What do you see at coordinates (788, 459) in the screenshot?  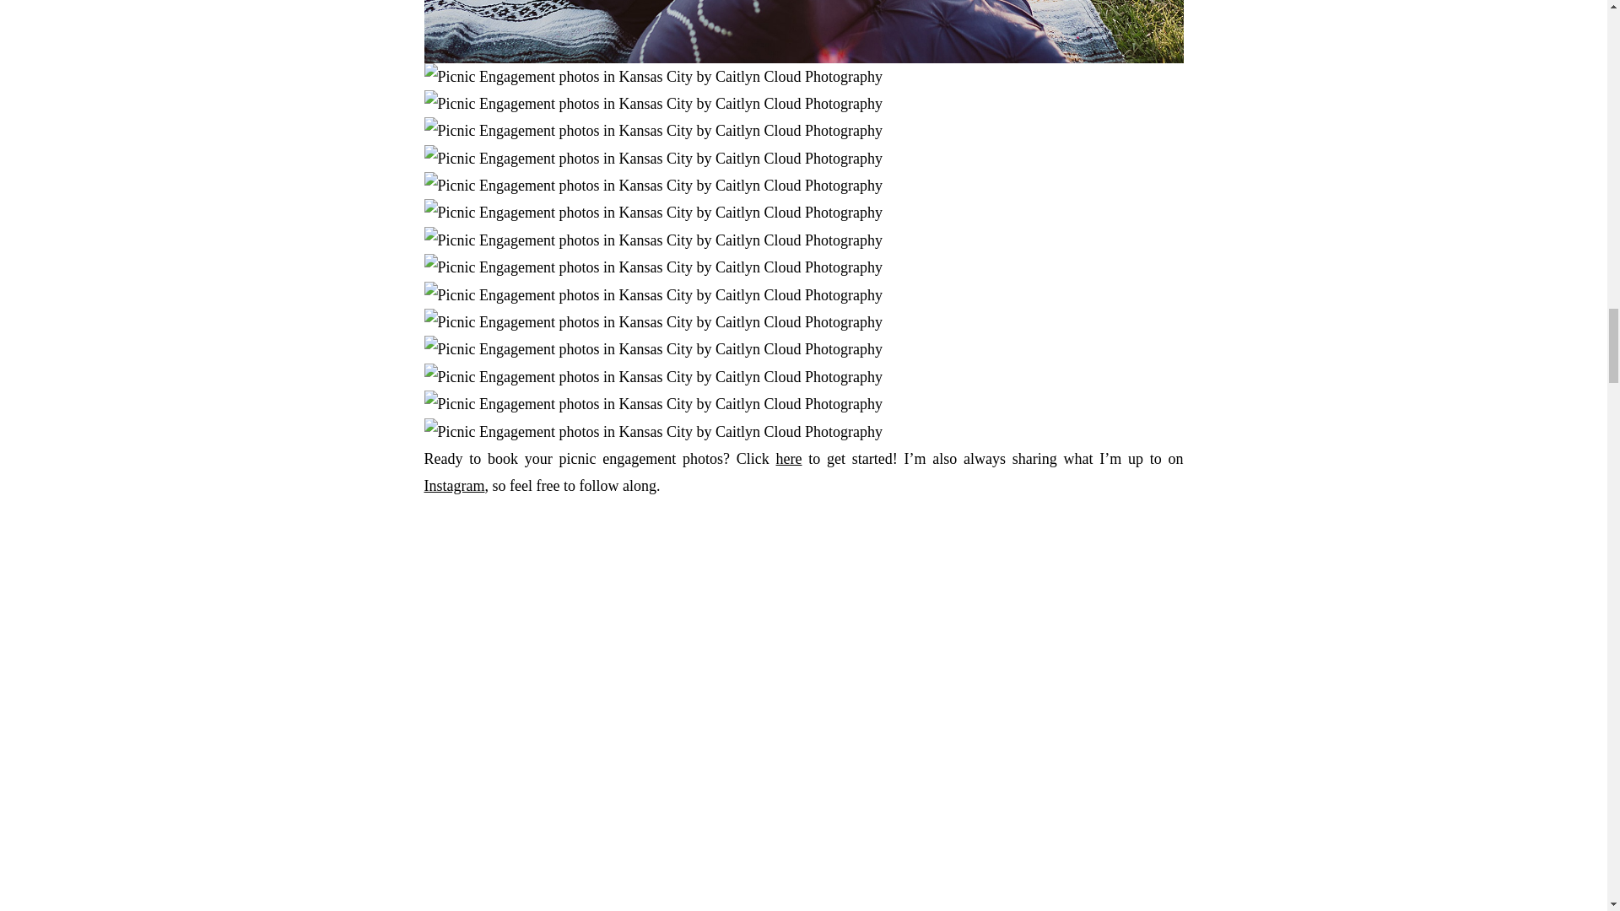 I see `here` at bounding box center [788, 459].